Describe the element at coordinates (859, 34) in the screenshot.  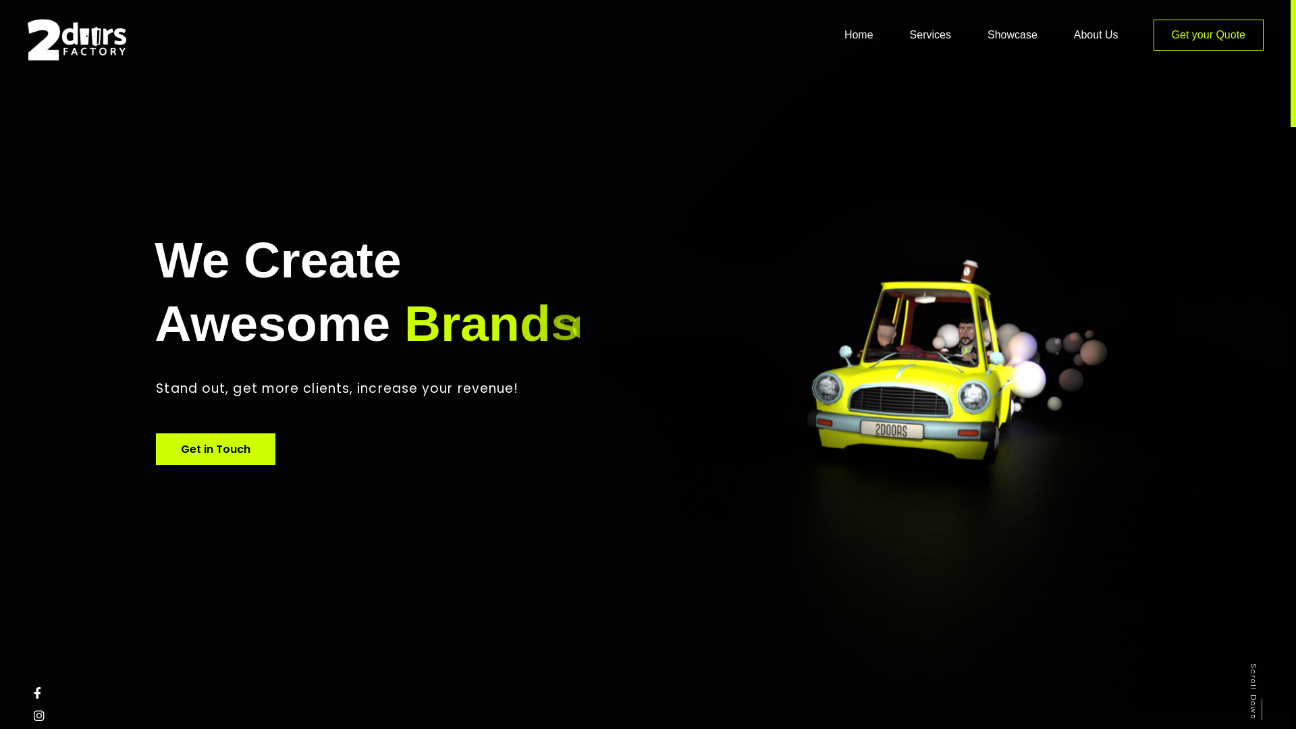
I see `Home` at that location.